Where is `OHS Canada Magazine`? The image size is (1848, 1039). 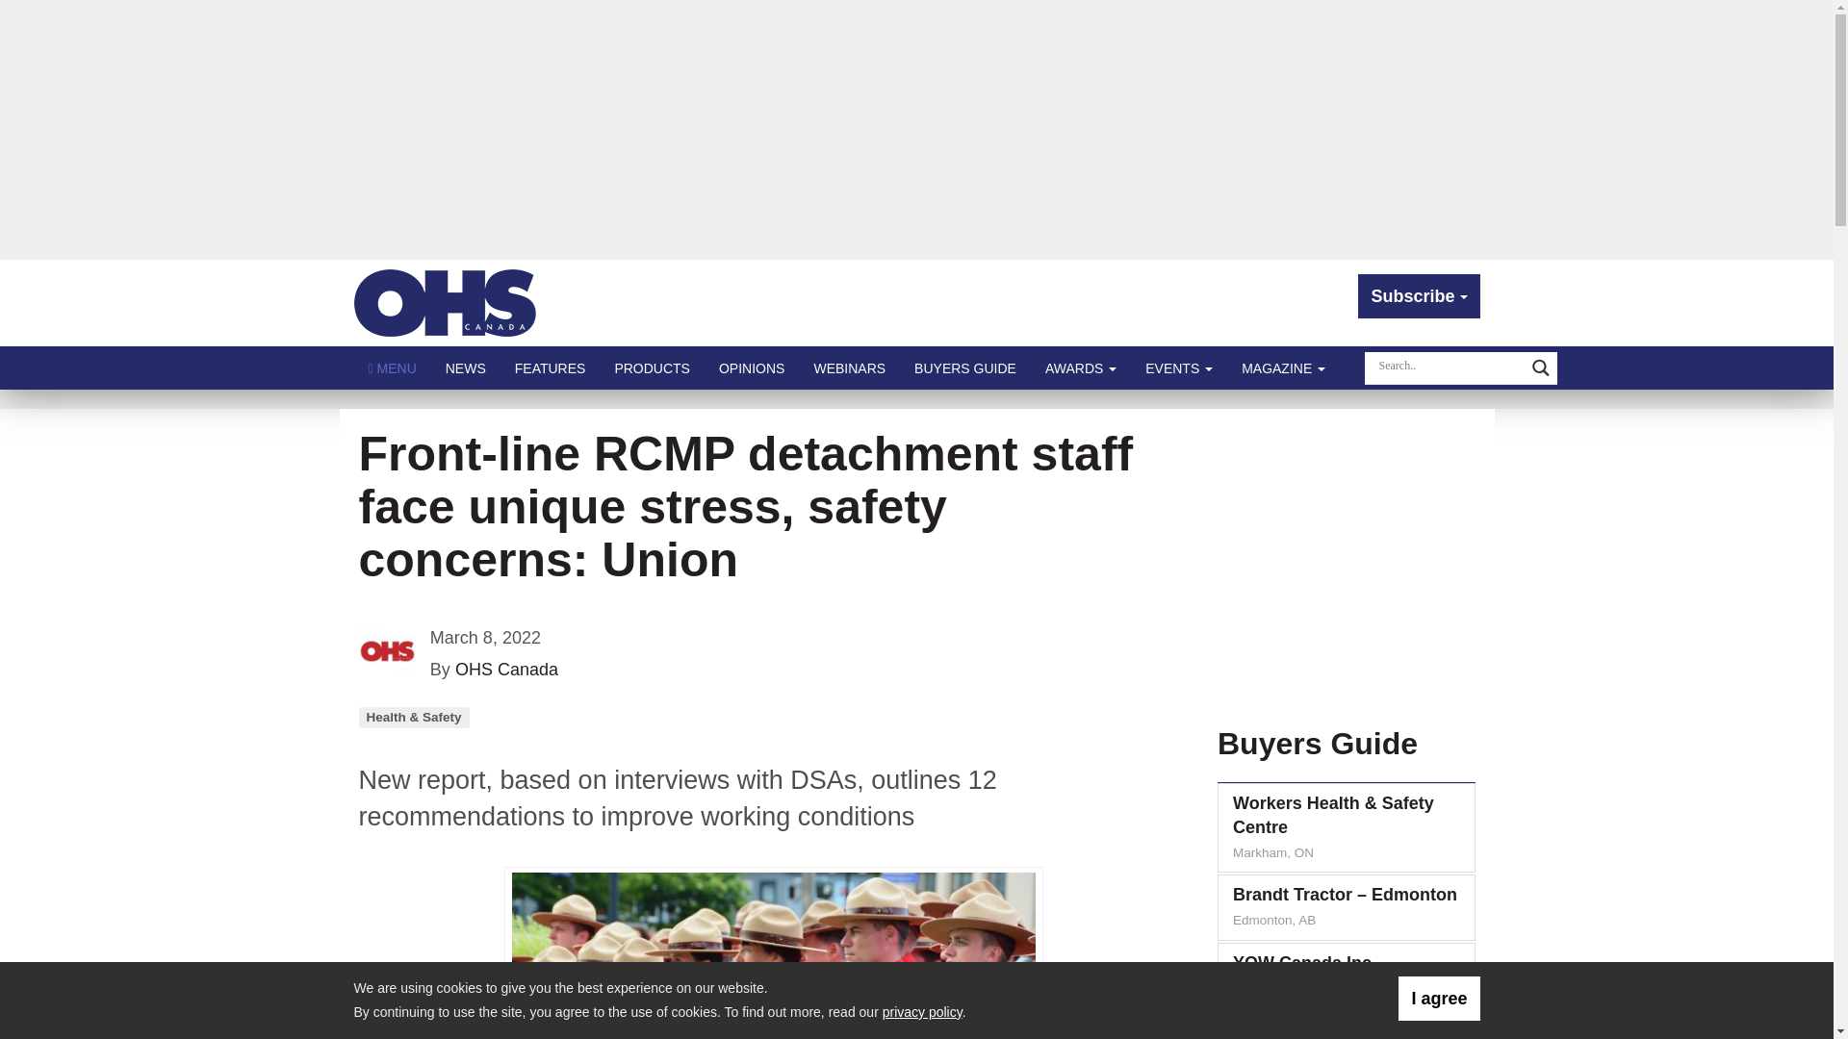 OHS Canada Magazine is located at coordinates (446, 302).